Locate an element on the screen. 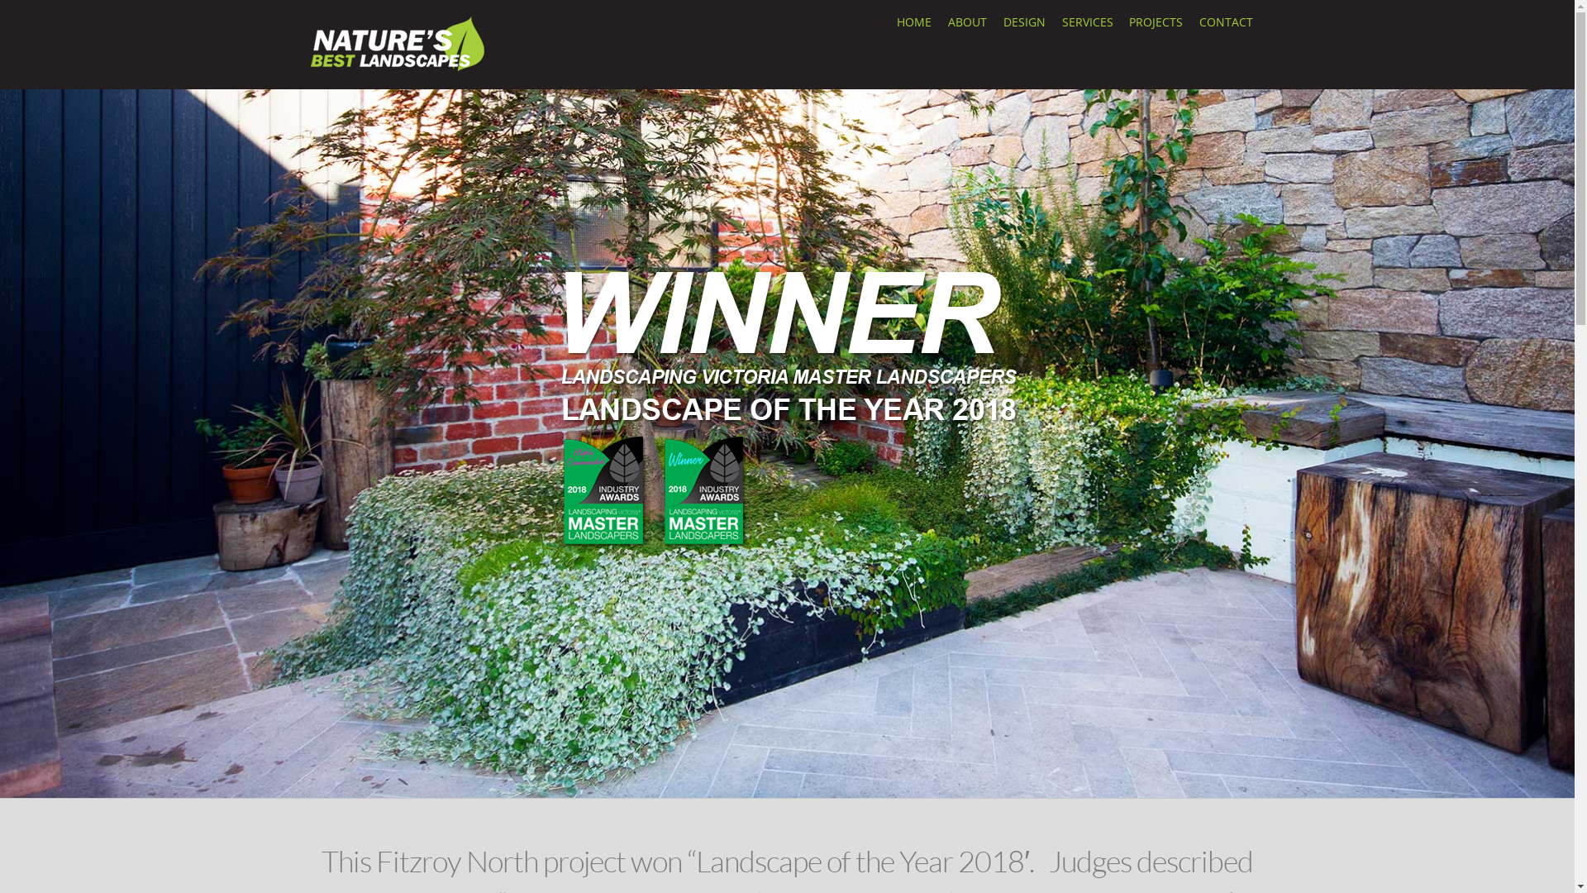 The width and height of the screenshot is (1587, 893). FITZROY is located at coordinates (787, 405).